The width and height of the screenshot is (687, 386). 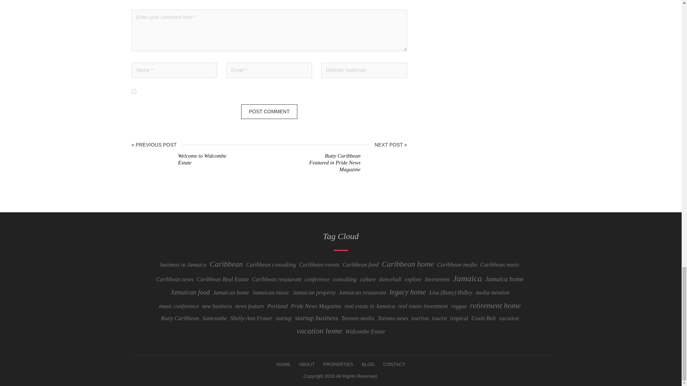 What do you see at coordinates (269, 112) in the screenshot?
I see `Post Comment` at bounding box center [269, 112].